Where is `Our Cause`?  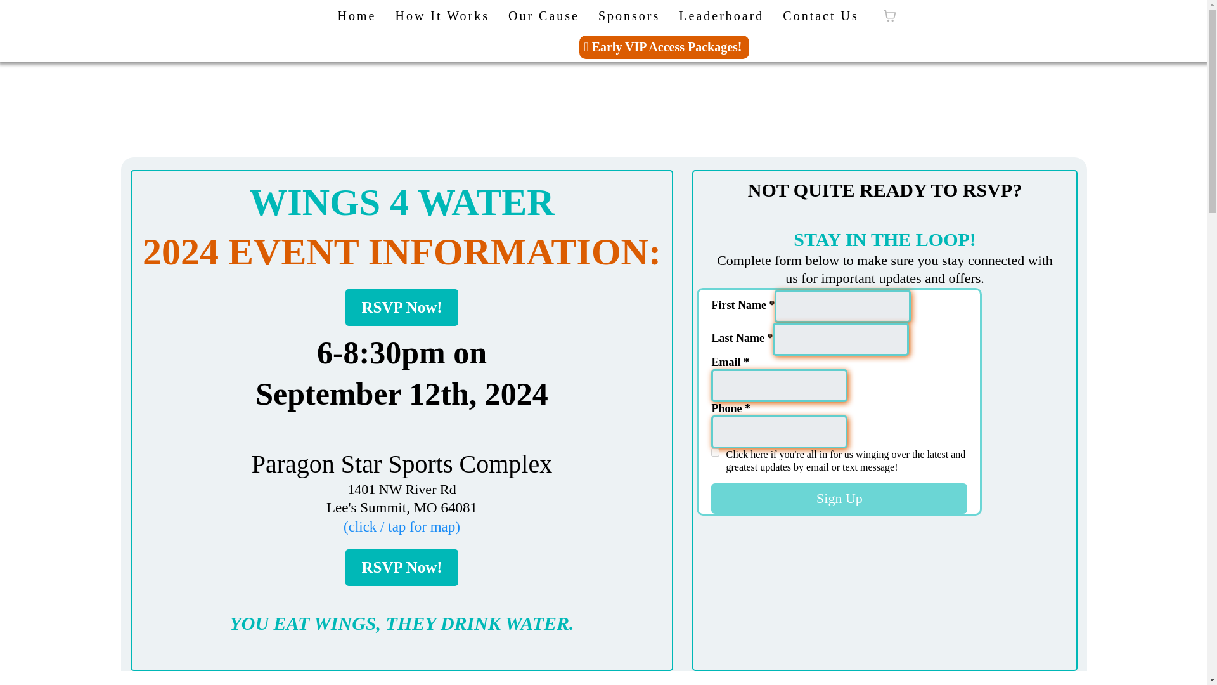
Our Cause is located at coordinates (544, 16).